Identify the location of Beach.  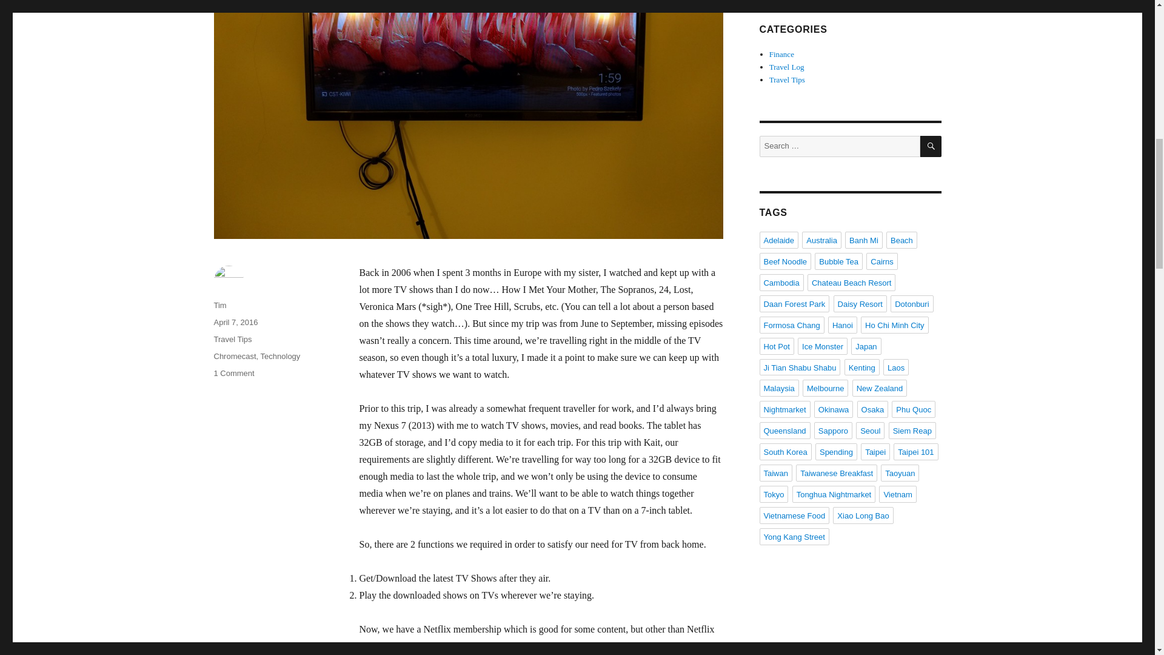
(901, 240).